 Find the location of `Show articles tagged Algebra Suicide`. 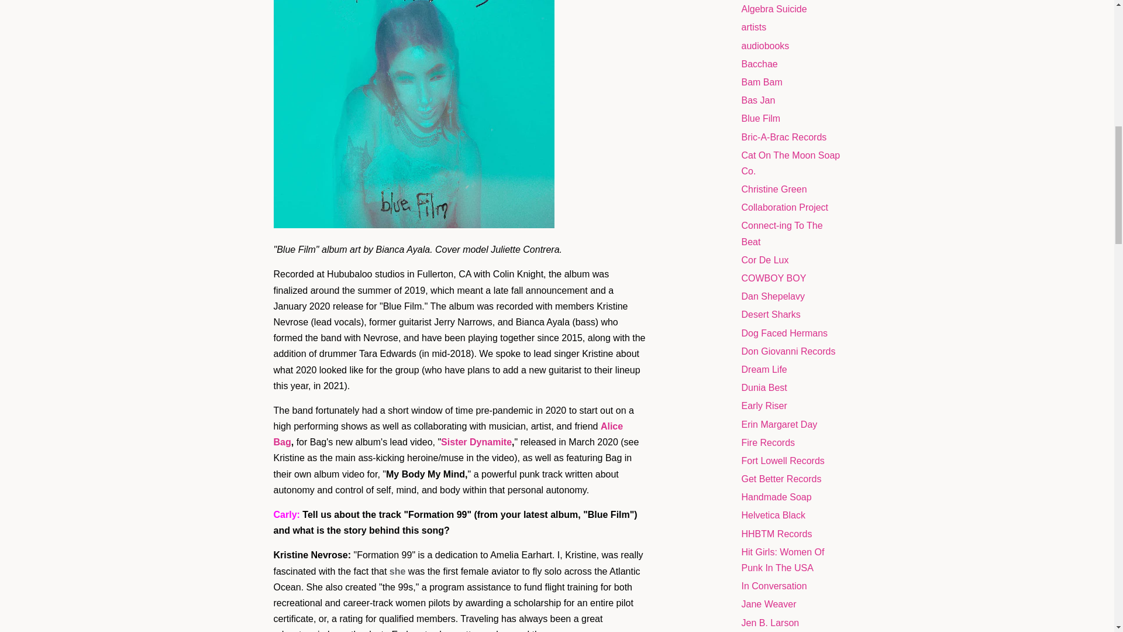

Show articles tagged Algebra Suicide is located at coordinates (774, 8).